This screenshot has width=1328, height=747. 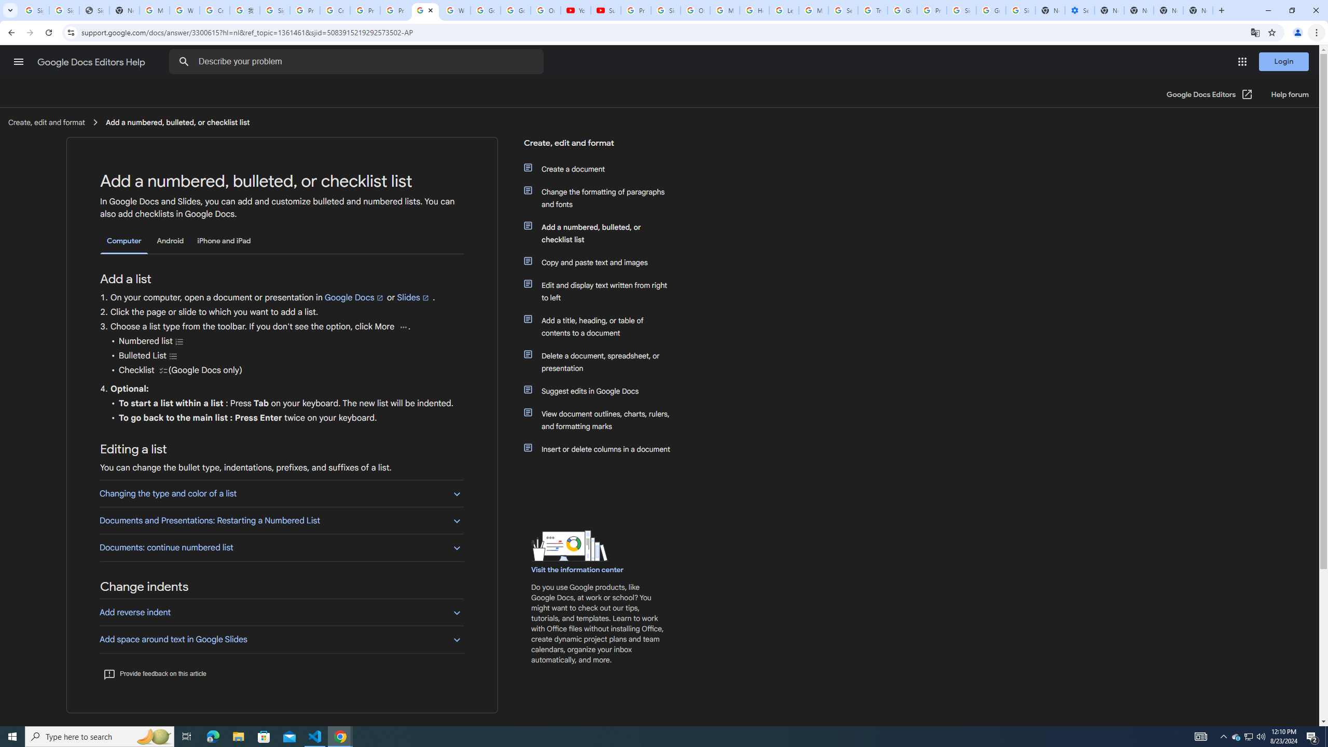 What do you see at coordinates (6, 5) in the screenshot?
I see `System` at bounding box center [6, 5].